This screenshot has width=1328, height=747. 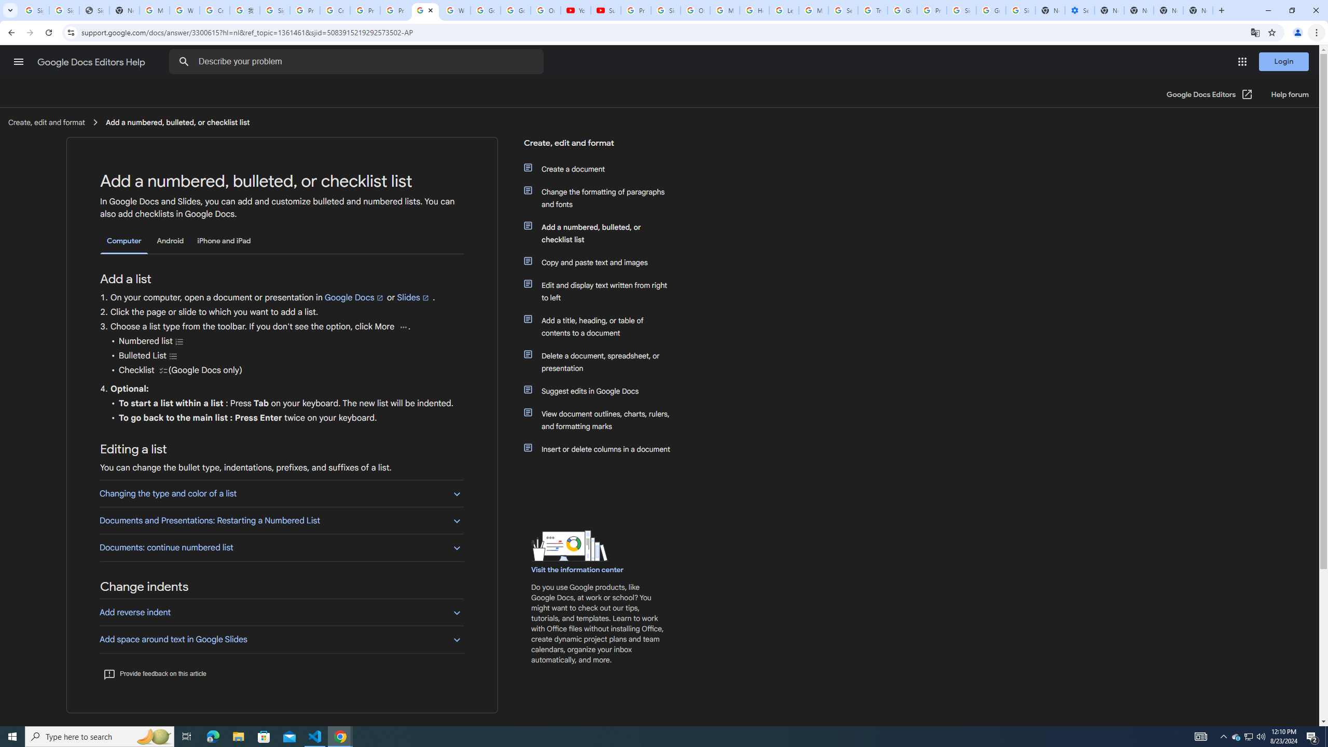 What do you see at coordinates (6, 5) in the screenshot?
I see `System` at bounding box center [6, 5].